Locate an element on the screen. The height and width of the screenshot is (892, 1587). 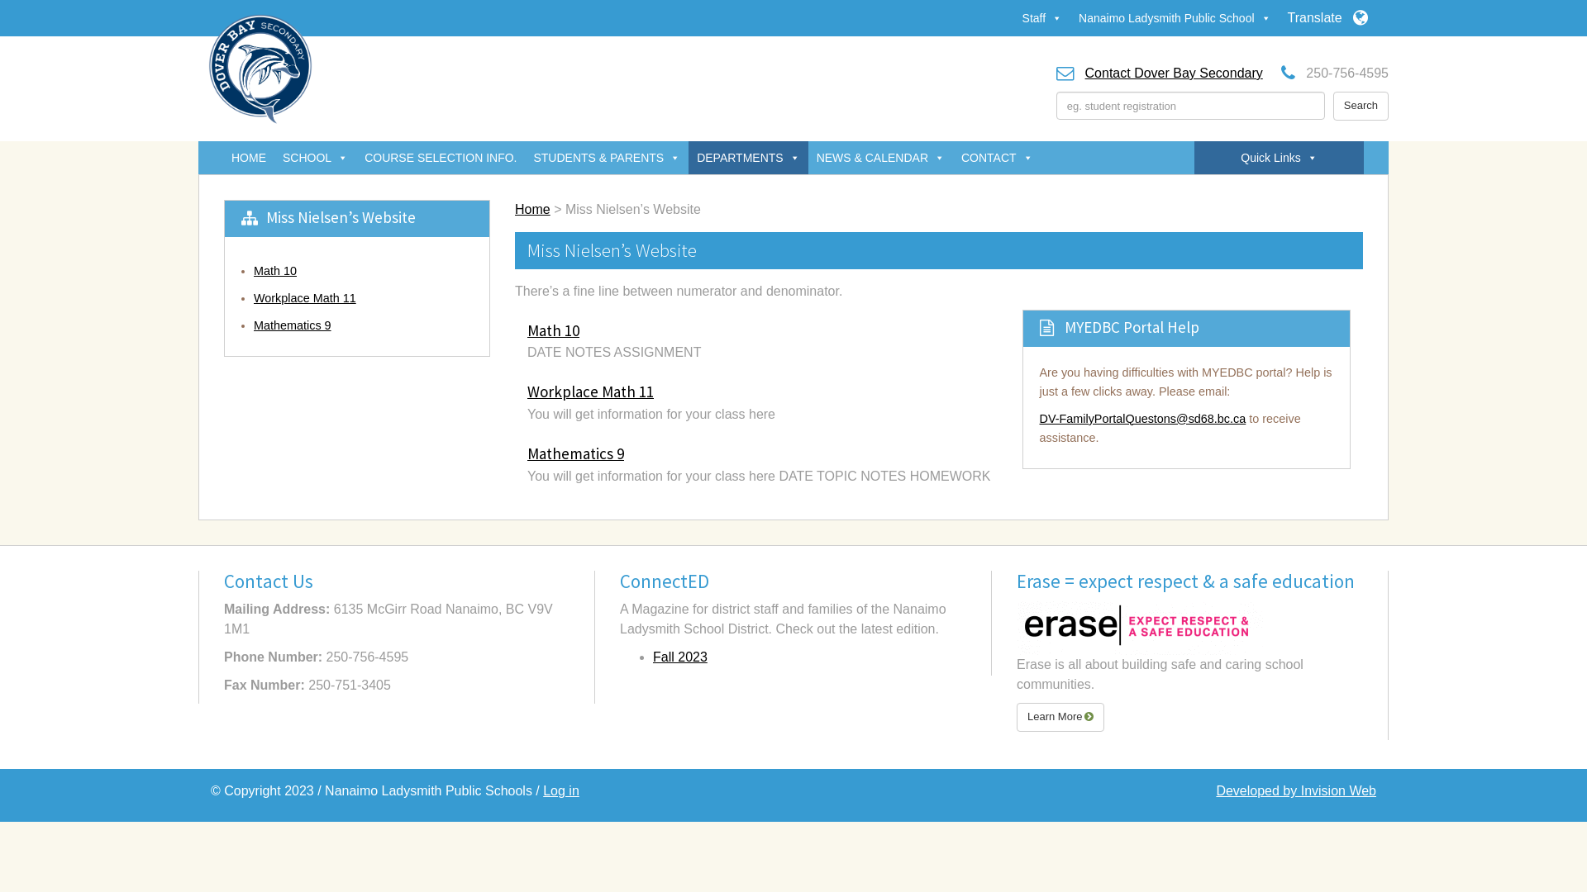
Contact Dover Bay Secondary is located at coordinates (1174, 73).